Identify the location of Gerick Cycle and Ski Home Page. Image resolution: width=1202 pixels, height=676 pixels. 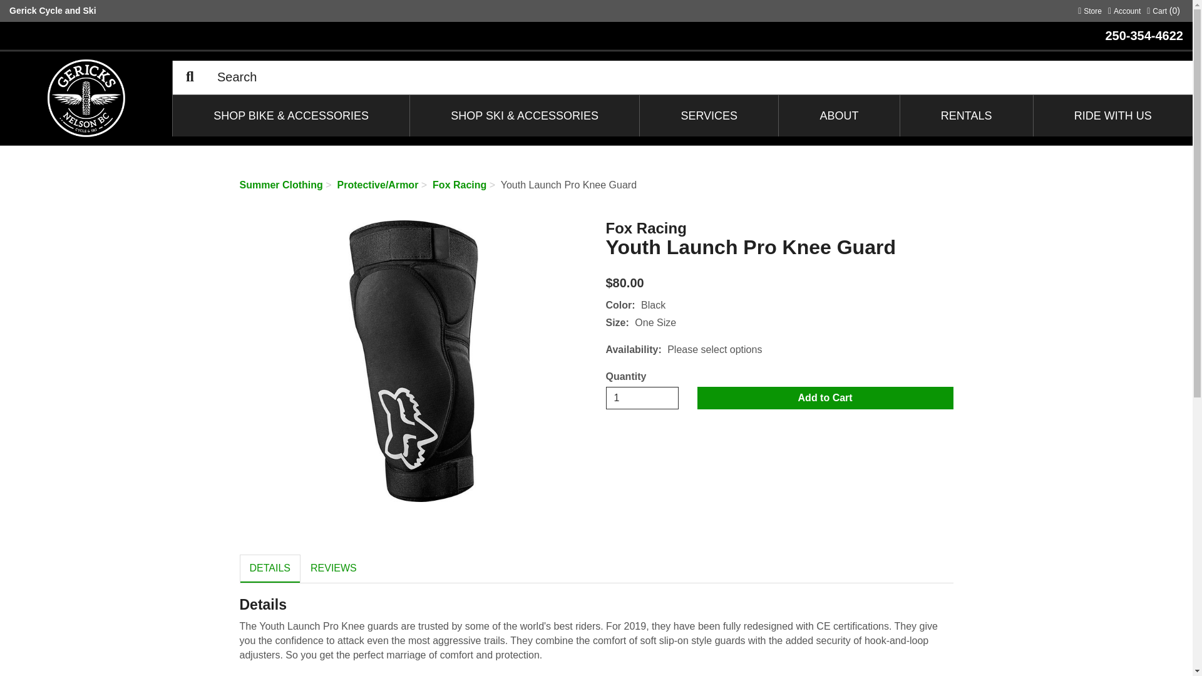
(85, 98).